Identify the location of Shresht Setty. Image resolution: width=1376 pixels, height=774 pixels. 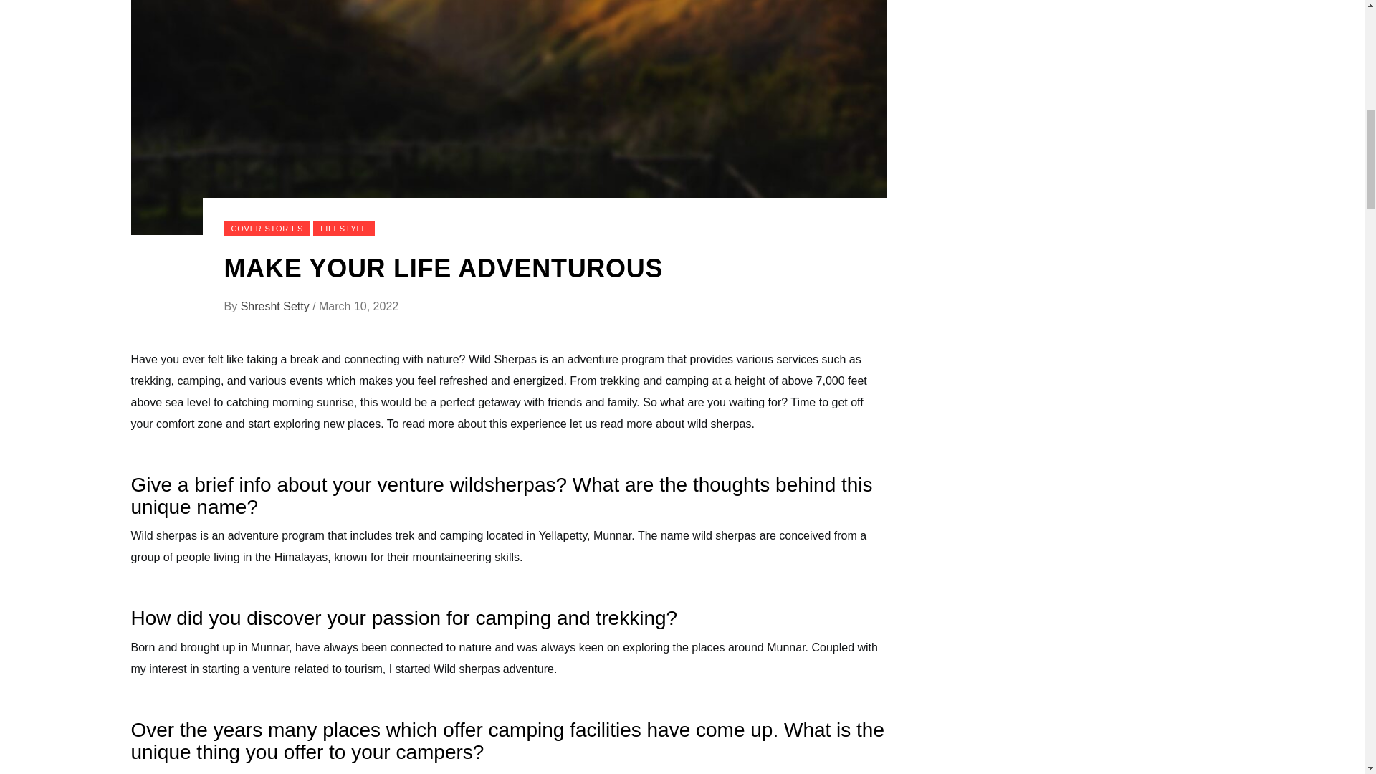
(277, 307).